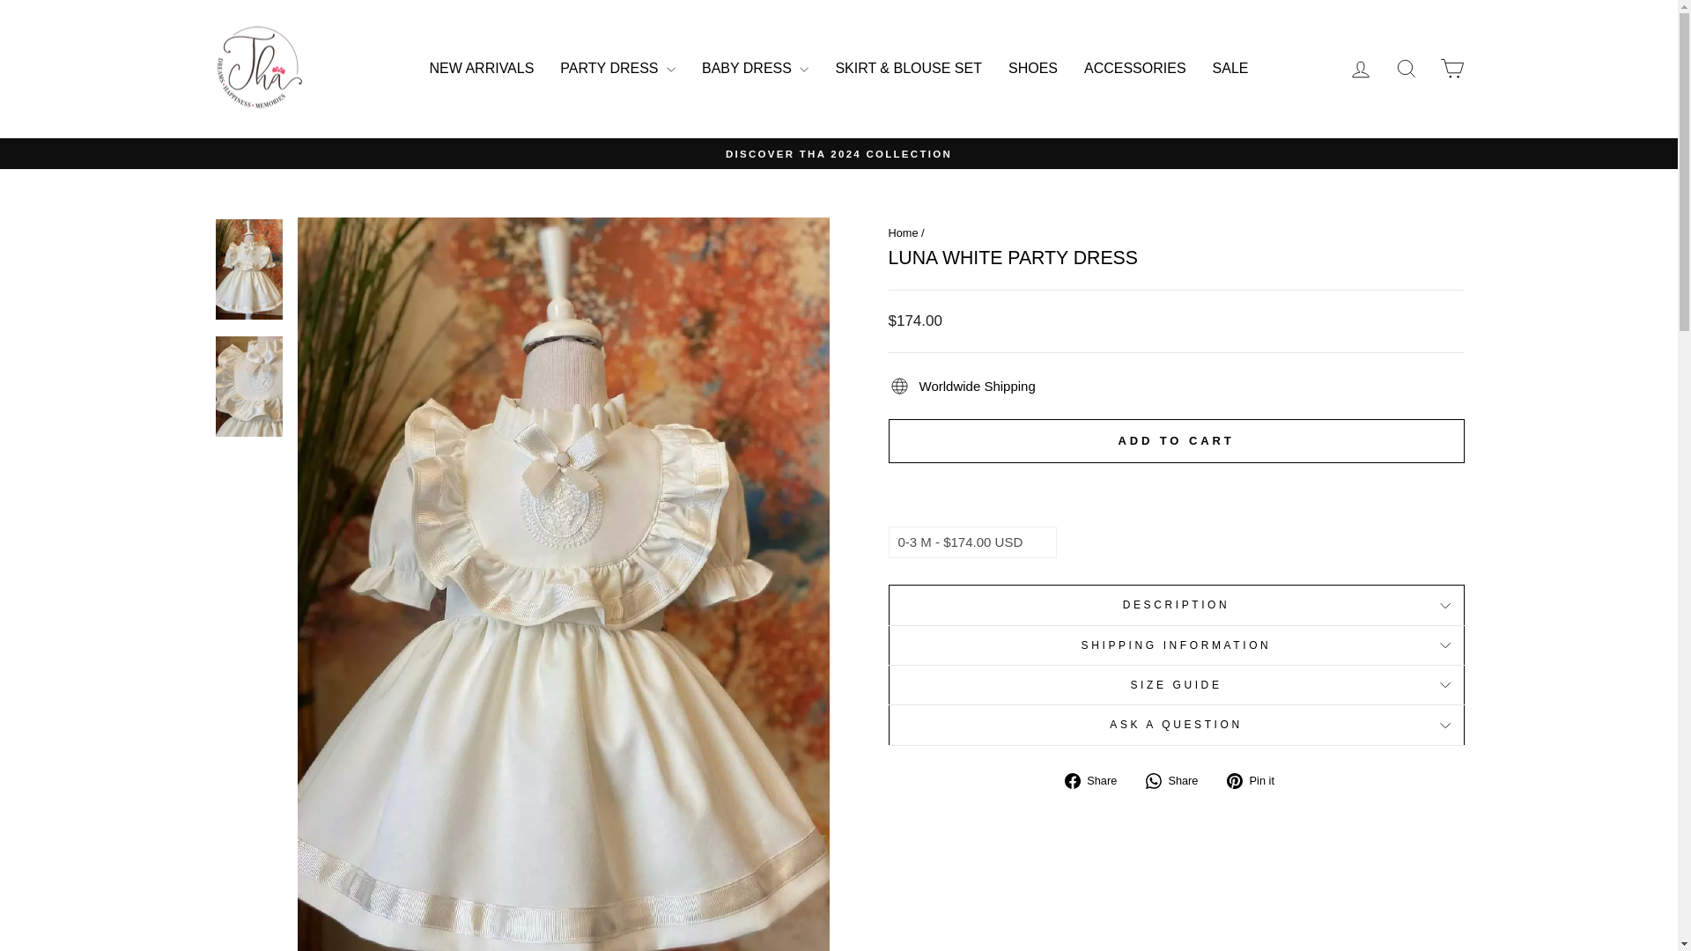 The height and width of the screenshot is (951, 1691). What do you see at coordinates (1406, 68) in the screenshot?
I see `ICON-SEARCH` at bounding box center [1406, 68].